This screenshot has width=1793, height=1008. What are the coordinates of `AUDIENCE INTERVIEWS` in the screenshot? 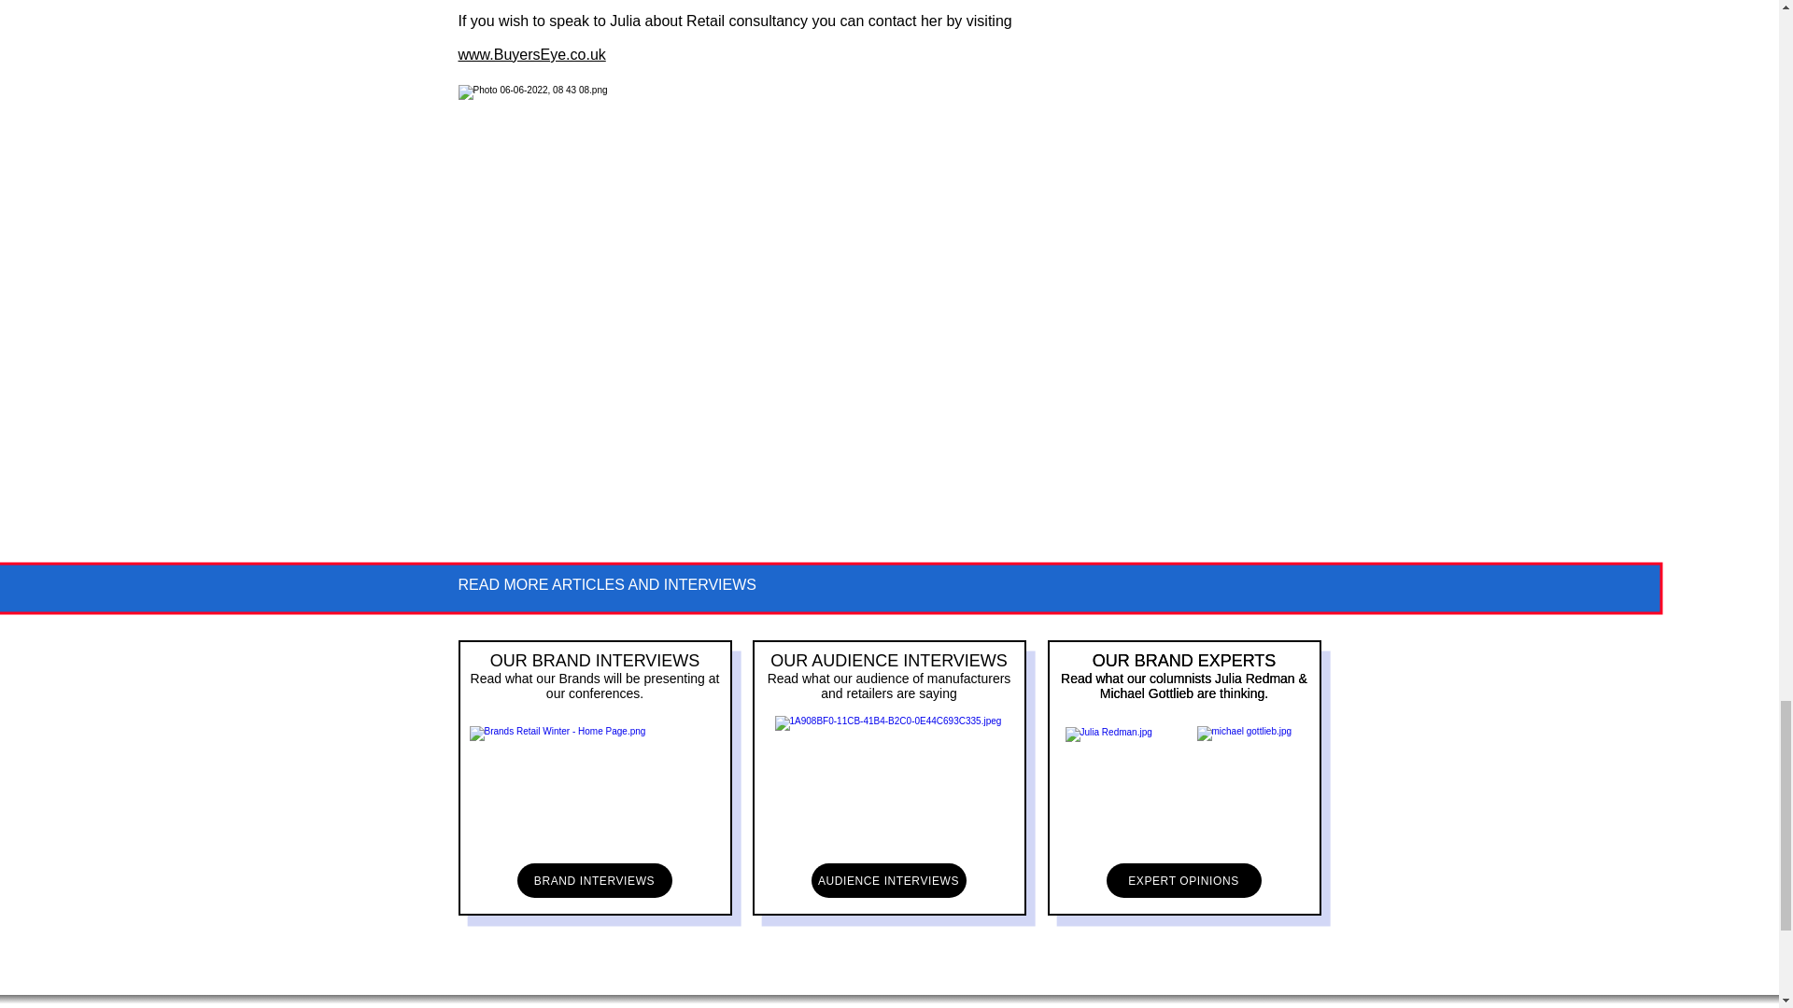 It's located at (887, 880).